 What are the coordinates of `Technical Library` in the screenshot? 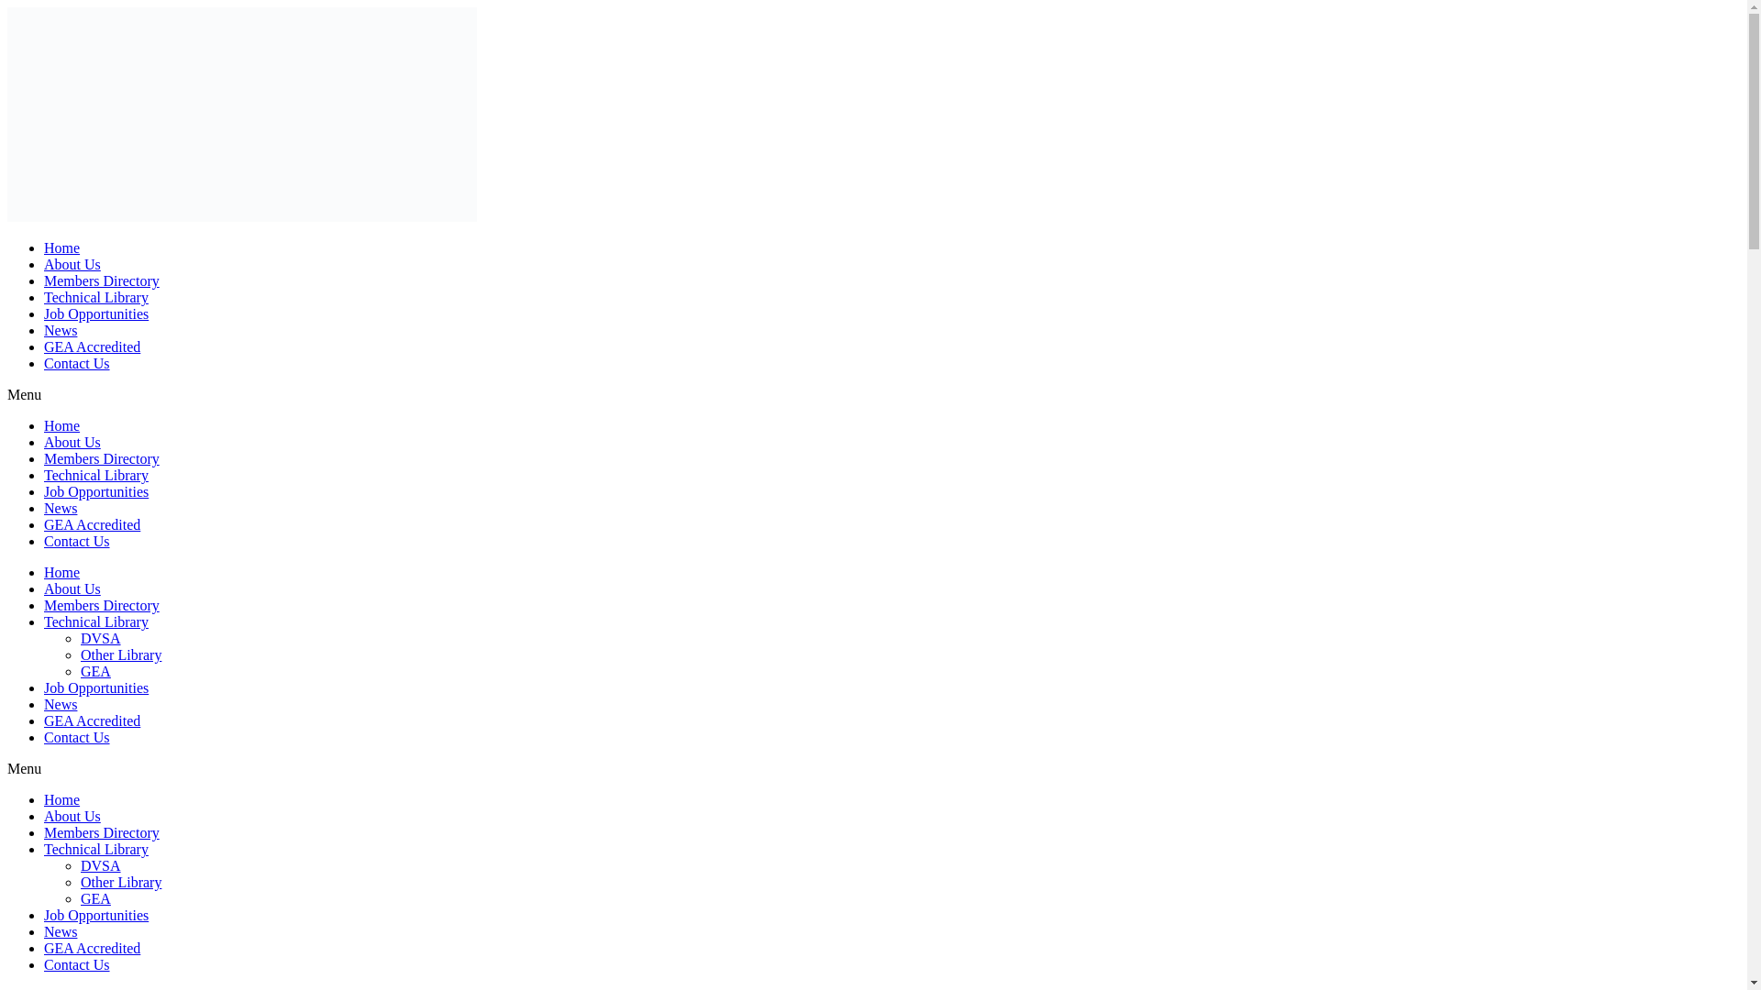 It's located at (95, 849).